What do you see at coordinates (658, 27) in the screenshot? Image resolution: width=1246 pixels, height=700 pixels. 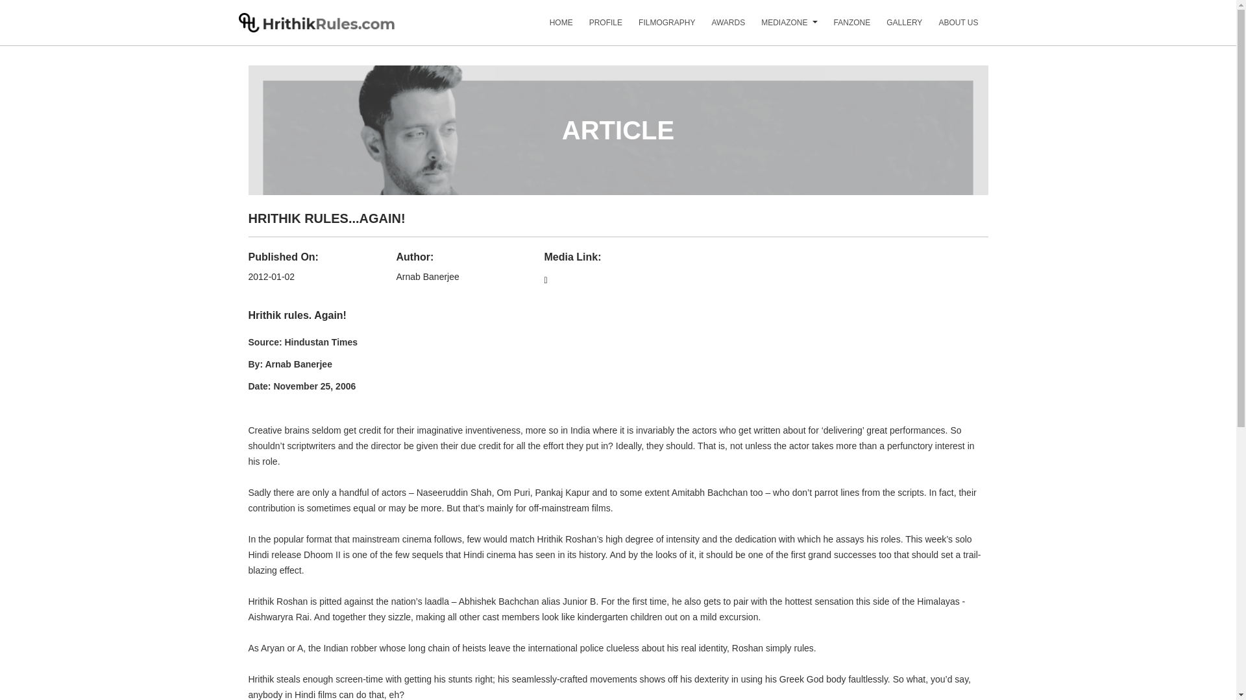 I see `FILMOGRAPHY` at bounding box center [658, 27].